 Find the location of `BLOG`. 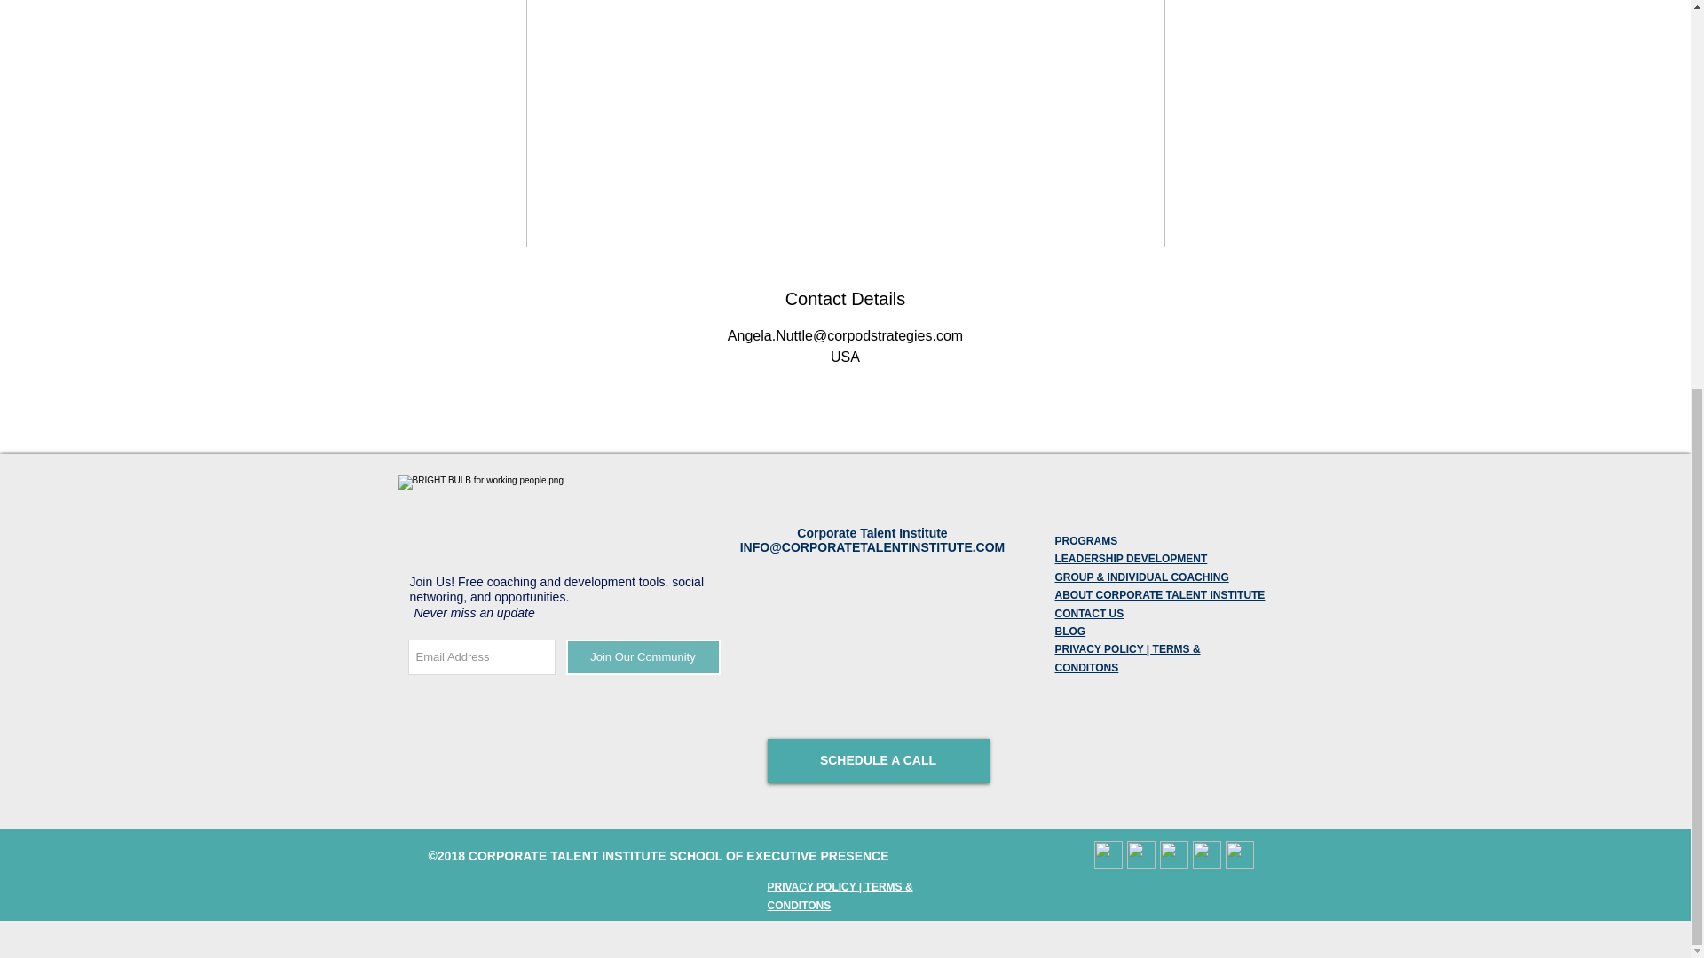

BLOG is located at coordinates (1070, 632).